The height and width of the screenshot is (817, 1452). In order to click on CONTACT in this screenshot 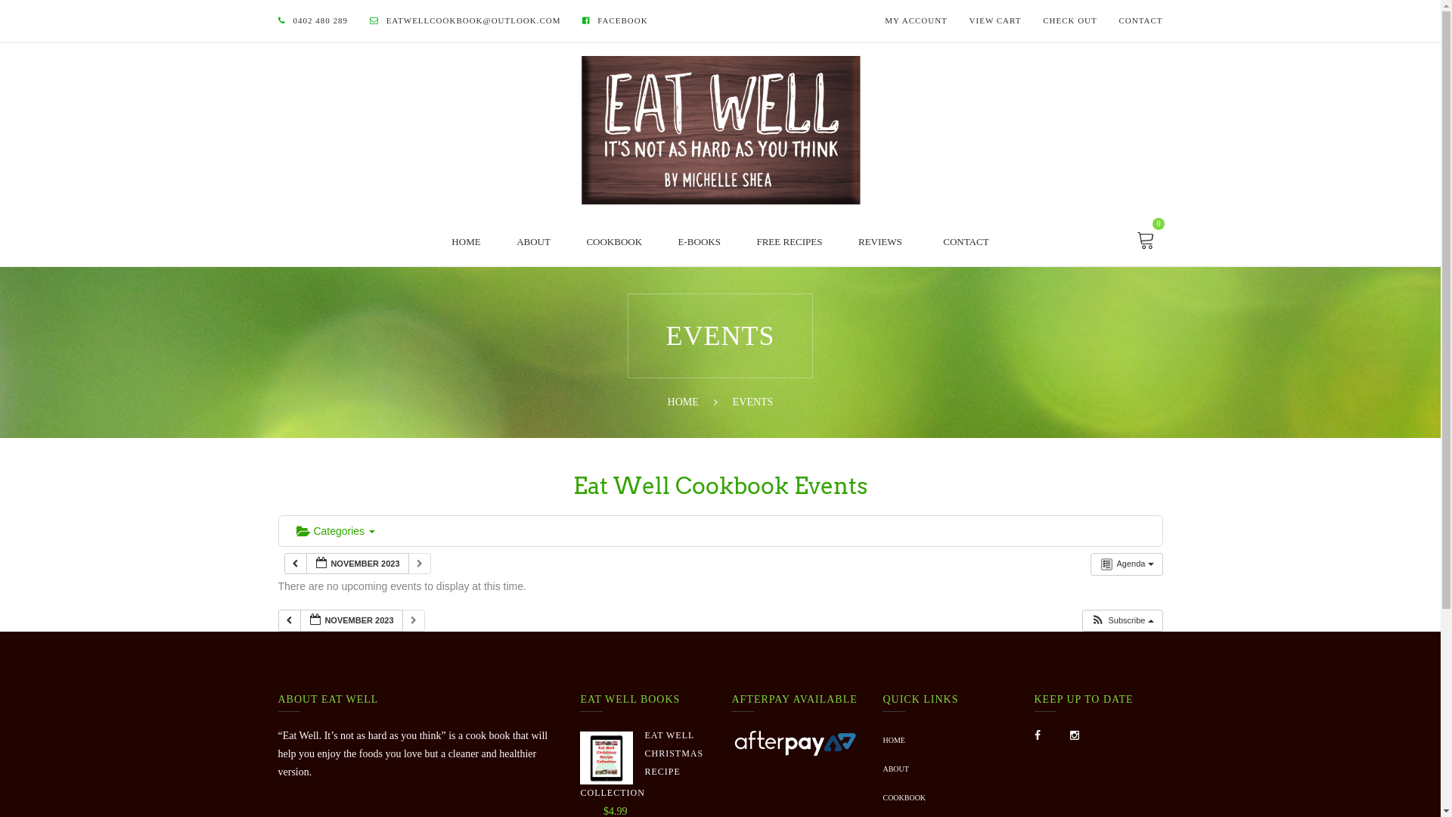, I will do `click(1141, 21)`.